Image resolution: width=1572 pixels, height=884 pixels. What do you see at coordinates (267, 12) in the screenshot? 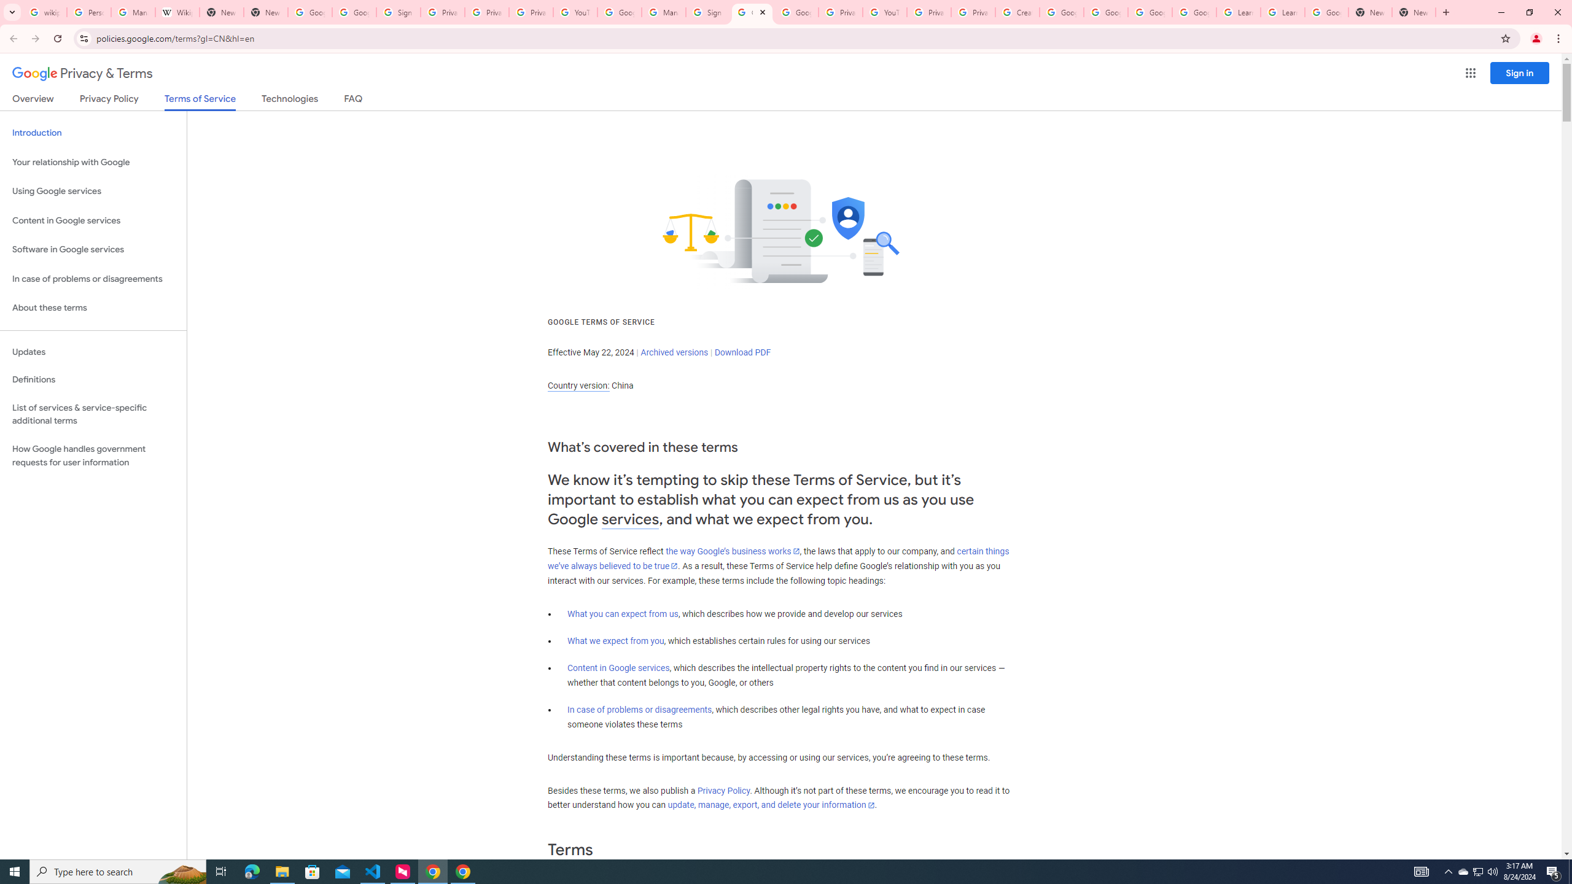
I see `New Tab` at bounding box center [267, 12].